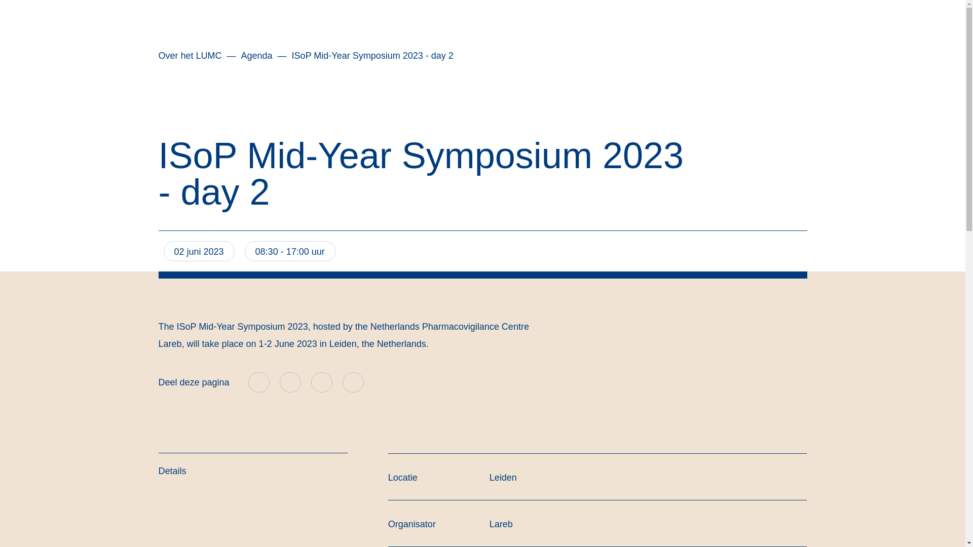 The width and height of the screenshot is (973, 547). I want to click on Deel deze pagina via email, so click(322, 383).